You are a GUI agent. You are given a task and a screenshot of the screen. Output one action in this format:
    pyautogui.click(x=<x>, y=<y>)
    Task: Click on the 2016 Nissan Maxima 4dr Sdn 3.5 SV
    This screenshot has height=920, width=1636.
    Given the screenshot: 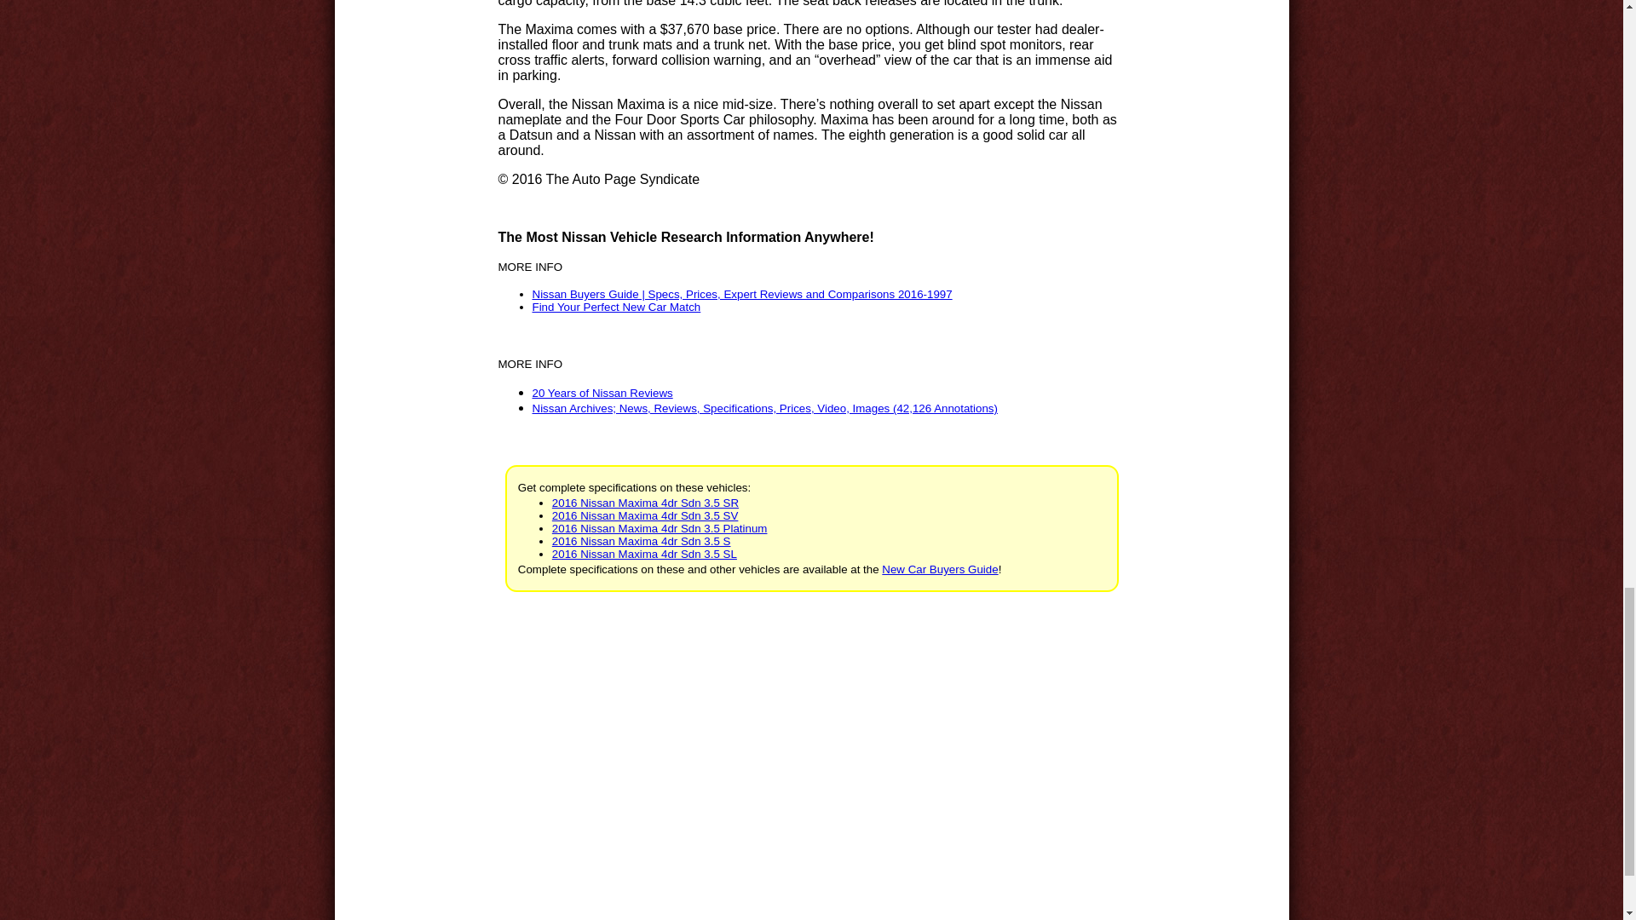 What is the action you would take?
    pyautogui.click(x=646, y=516)
    